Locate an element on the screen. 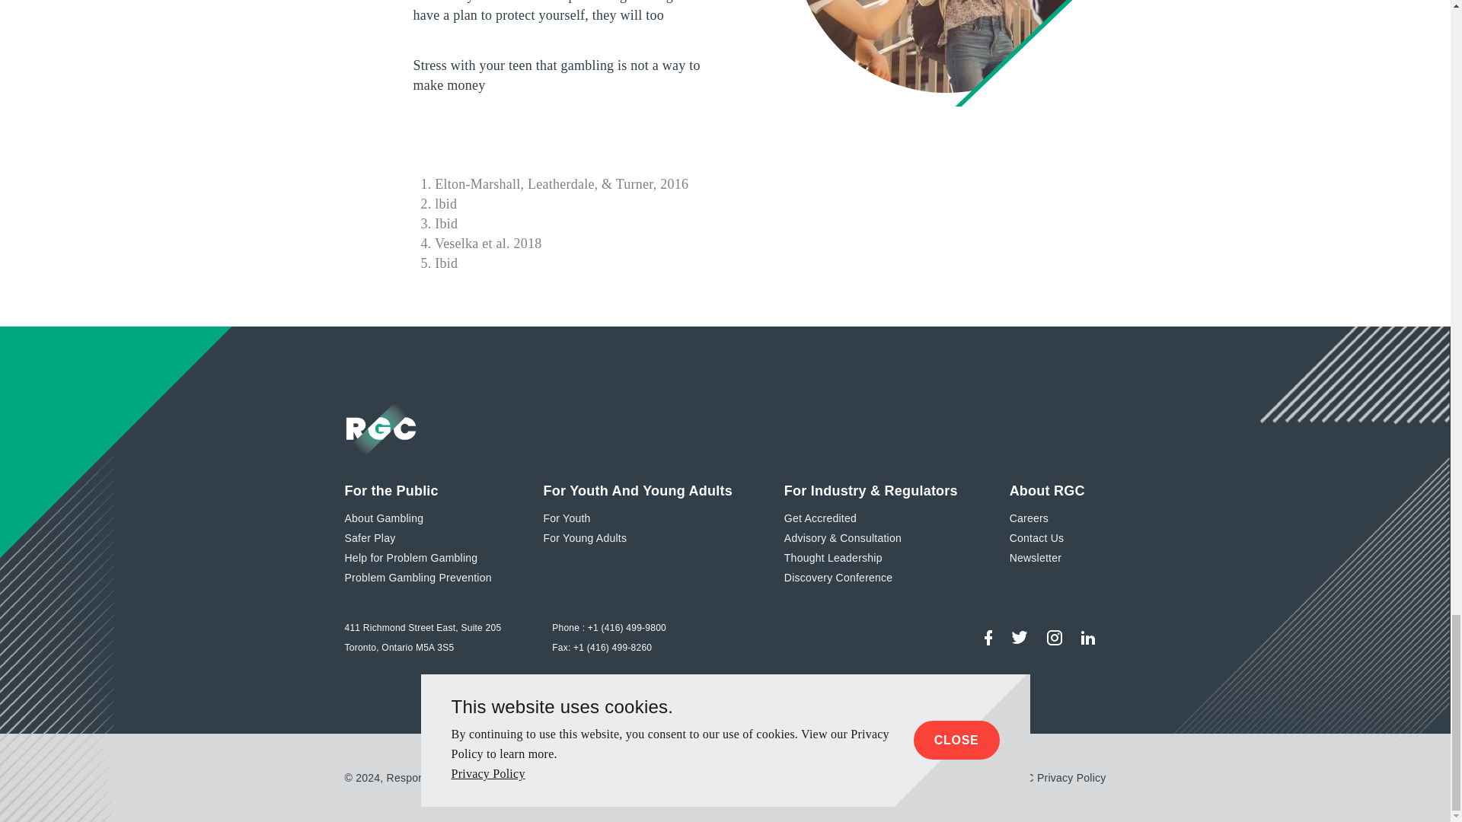 Image resolution: width=1462 pixels, height=822 pixels. Home is located at coordinates (381, 428).